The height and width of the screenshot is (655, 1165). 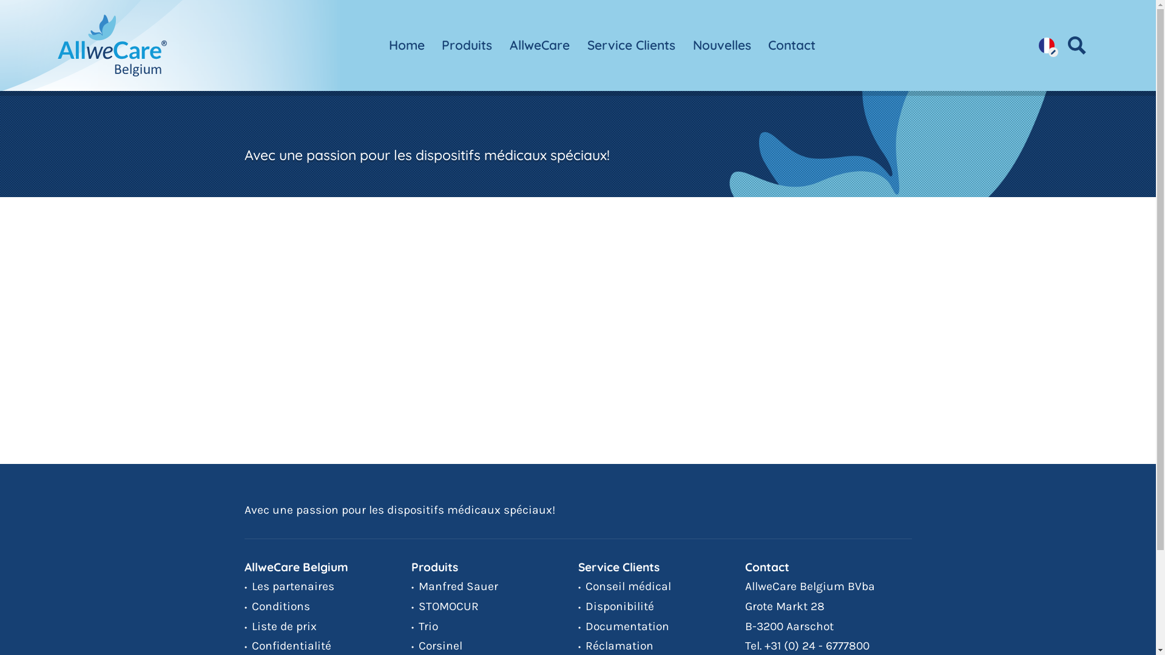 I want to click on Nouvelles, so click(x=722, y=45).